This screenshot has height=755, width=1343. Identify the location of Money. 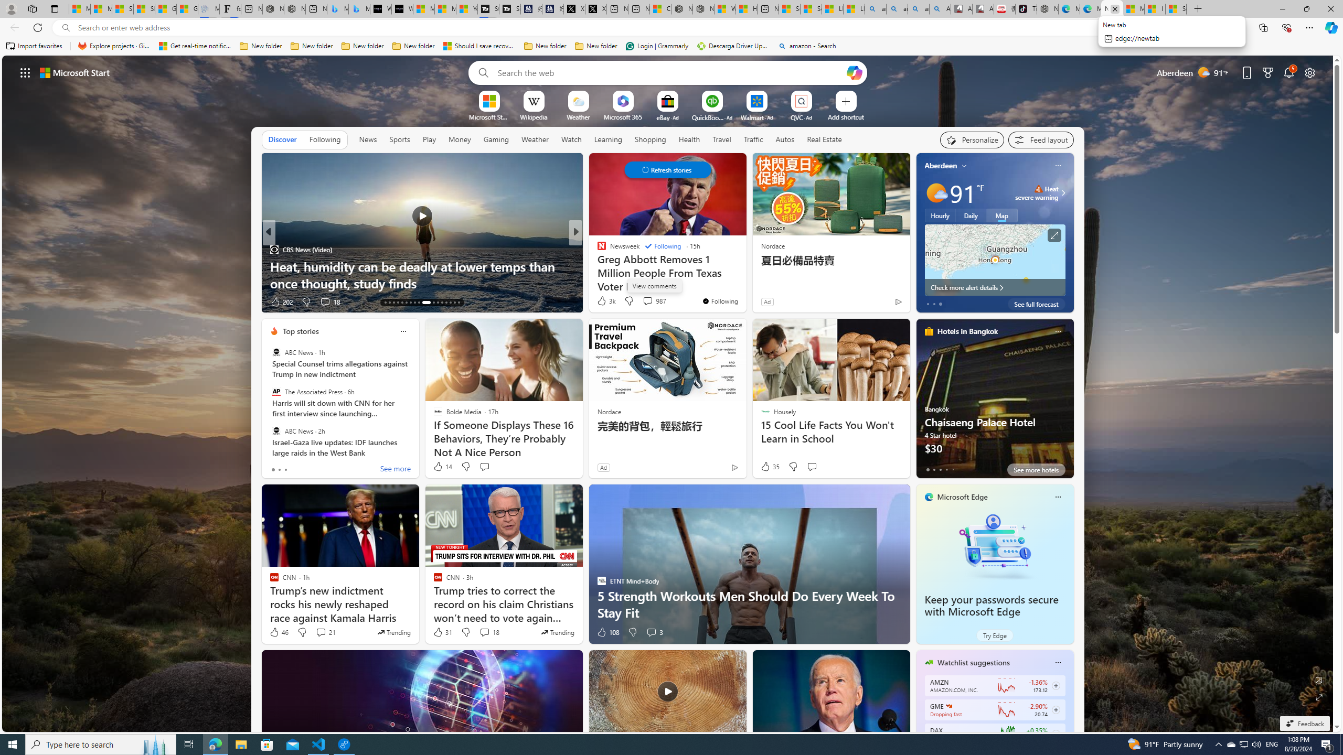
(459, 139).